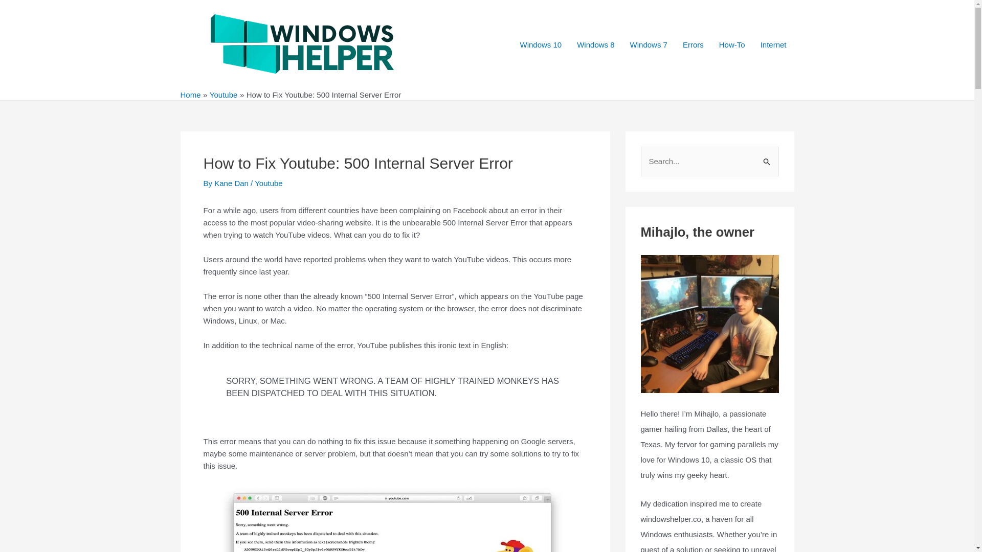  I want to click on Youtube, so click(224, 95).